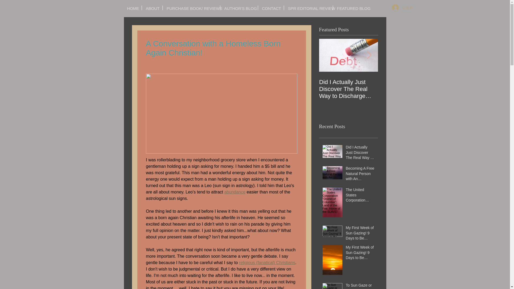  What do you see at coordinates (152, 7) in the screenshot?
I see `ABOUT` at bounding box center [152, 7].